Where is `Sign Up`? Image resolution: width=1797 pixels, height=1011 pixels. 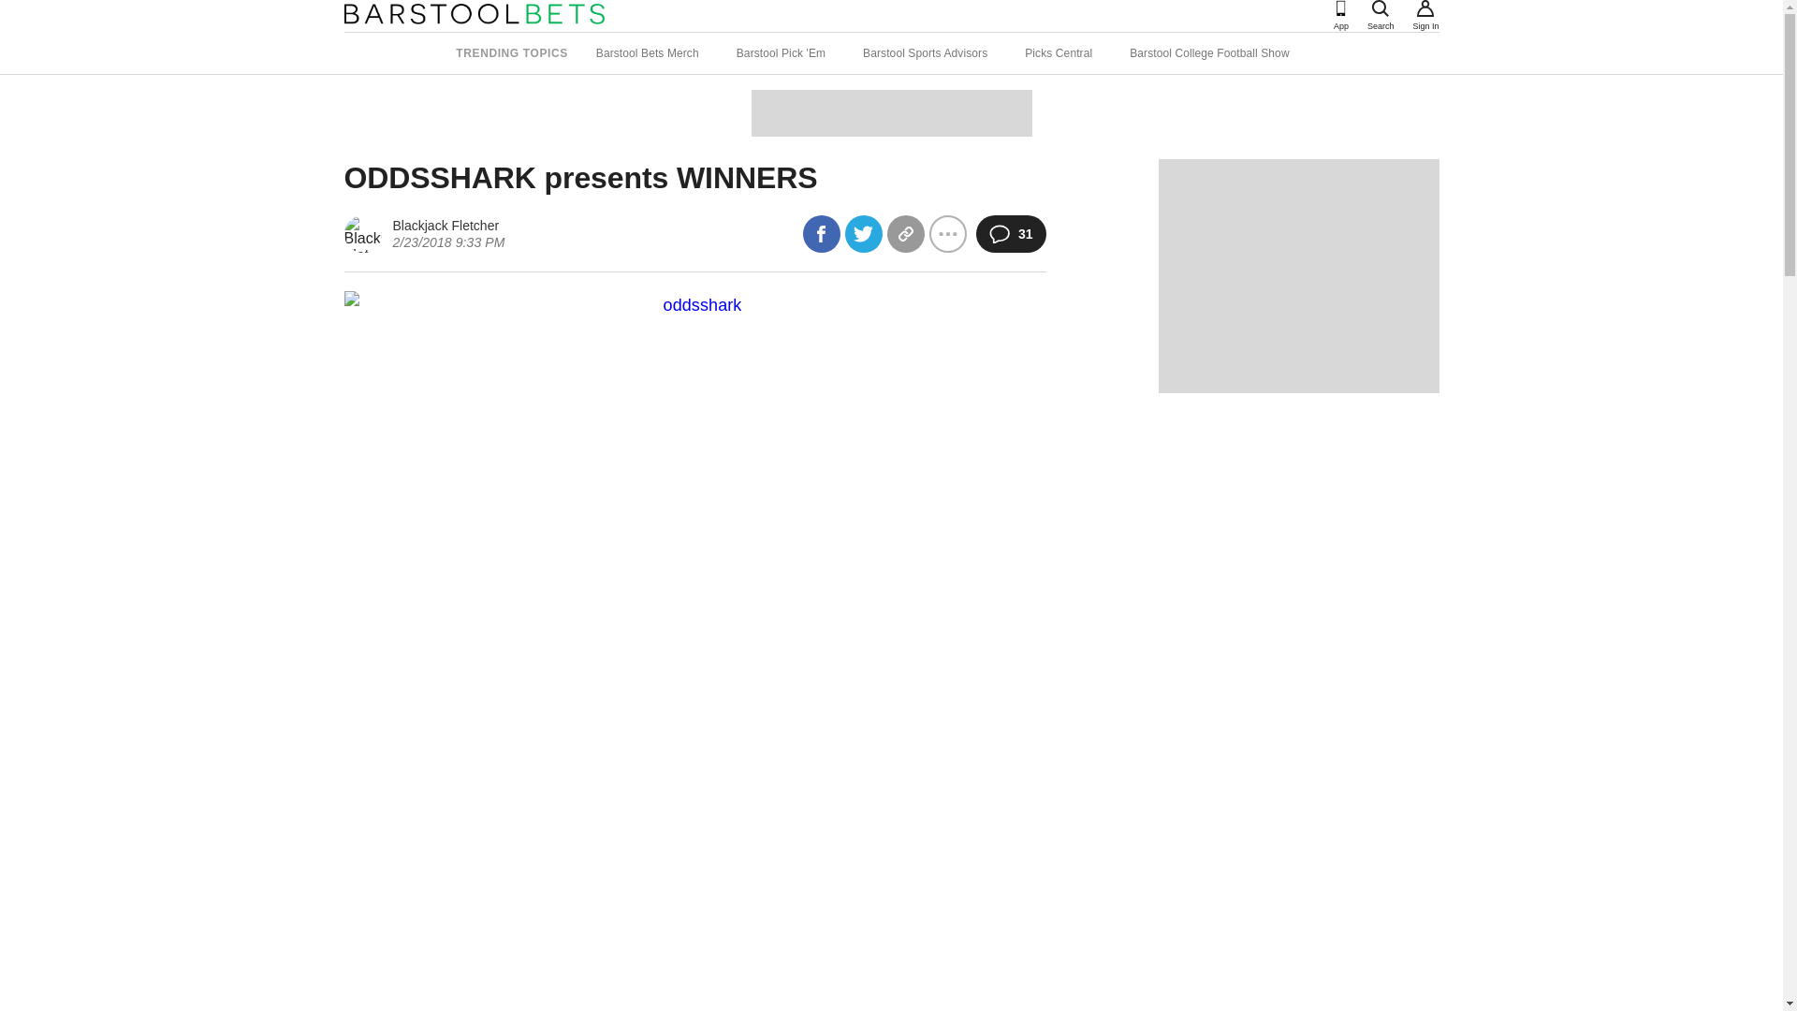
Sign Up is located at coordinates (1425, 8).